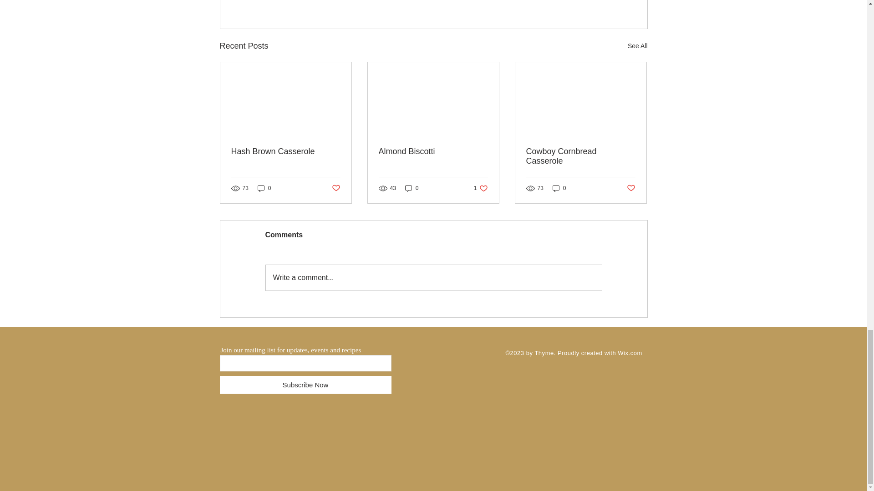 The height and width of the screenshot is (491, 874). I want to click on Post not marked as liked, so click(335, 188).